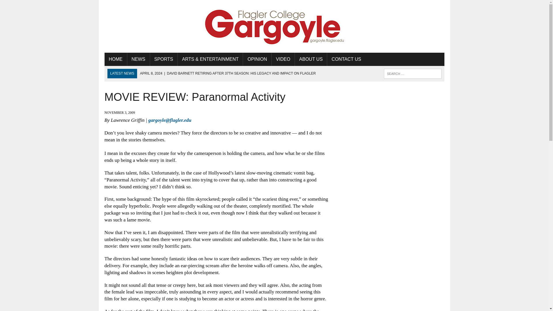 Image resolution: width=553 pixels, height=311 pixels. What do you see at coordinates (346, 59) in the screenshot?
I see `CONTACT US` at bounding box center [346, 59].